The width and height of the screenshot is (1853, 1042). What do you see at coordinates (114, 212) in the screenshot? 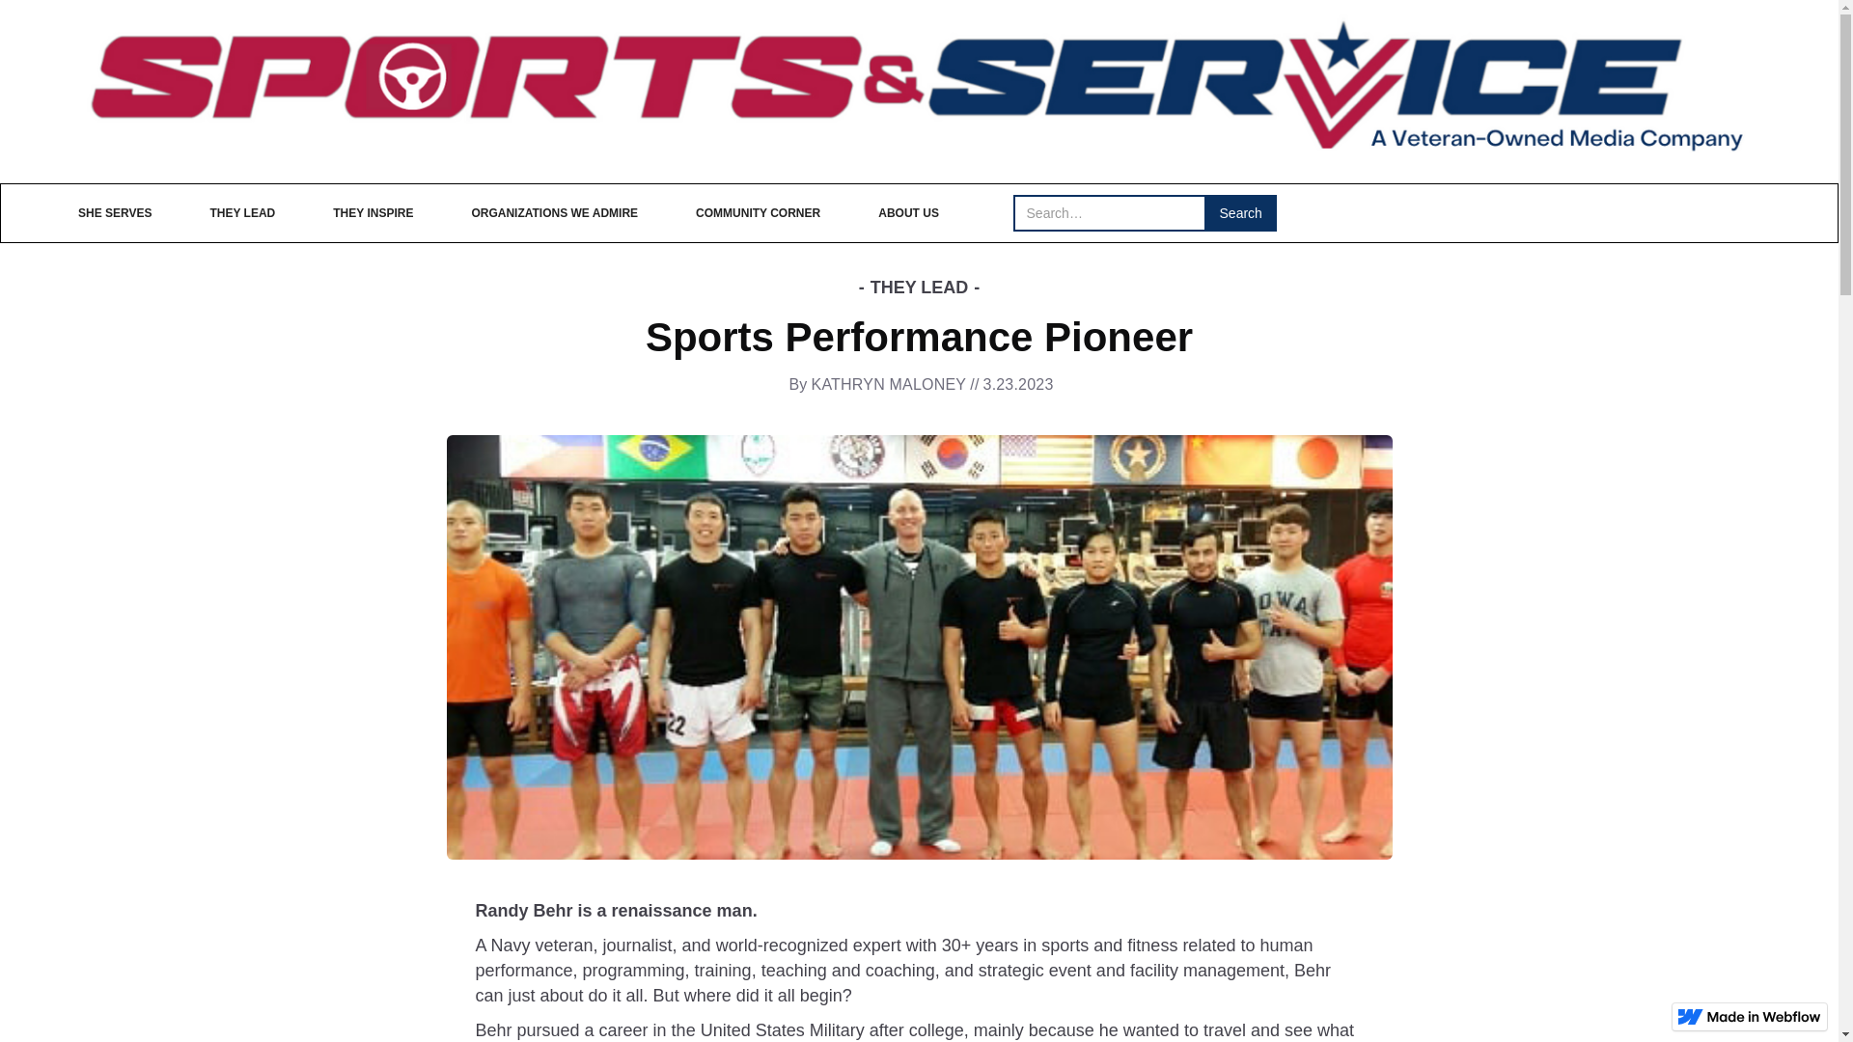
I see `SHE SERVES` at bounding box center [114, 212].